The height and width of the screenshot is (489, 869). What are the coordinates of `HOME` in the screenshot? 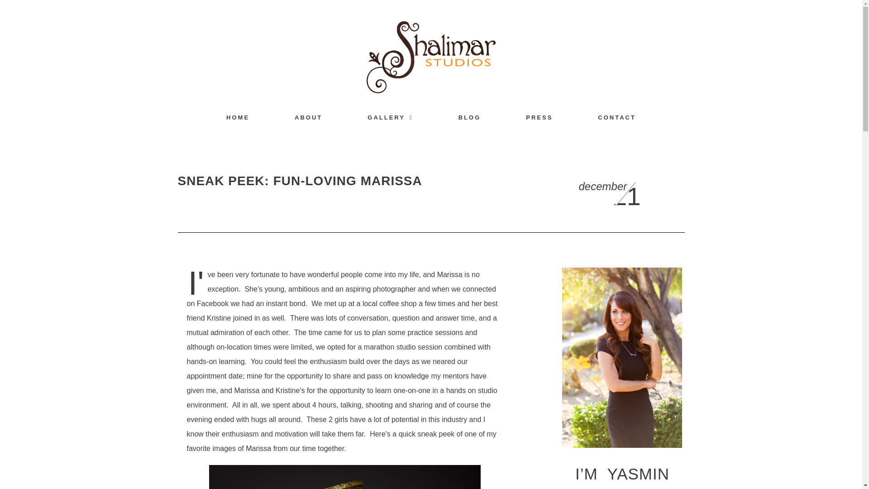 It's located at (237, 117).